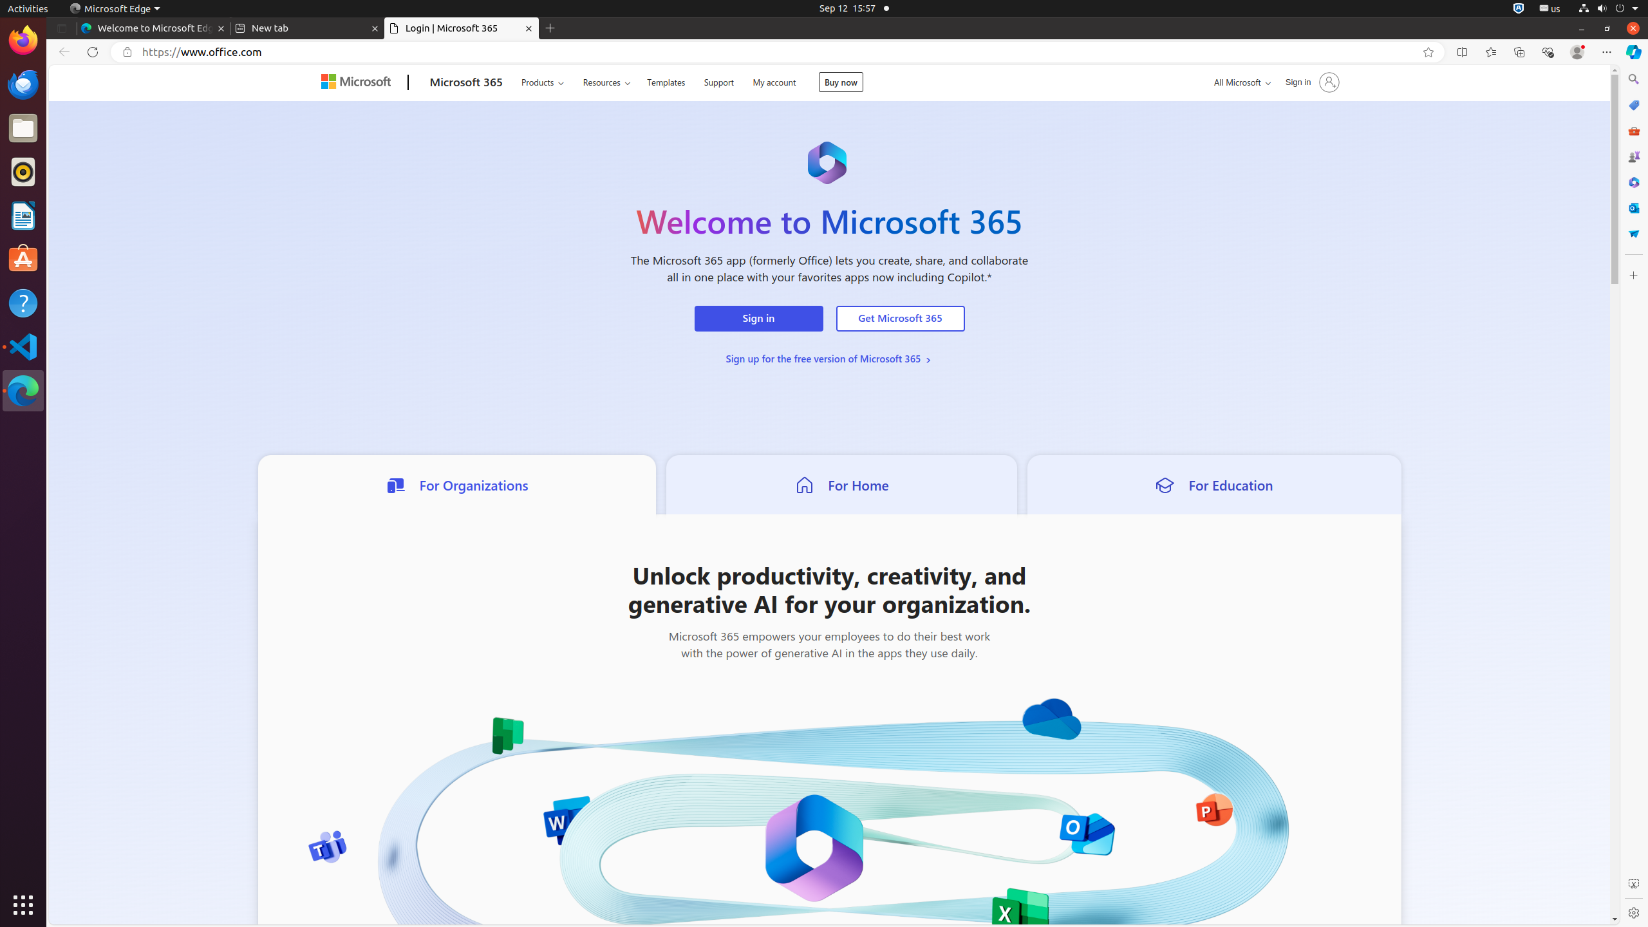  What do you see at coordinates (1634, 234) in the screenshot?
I see `Drop` at bounding box center [1634, 234].